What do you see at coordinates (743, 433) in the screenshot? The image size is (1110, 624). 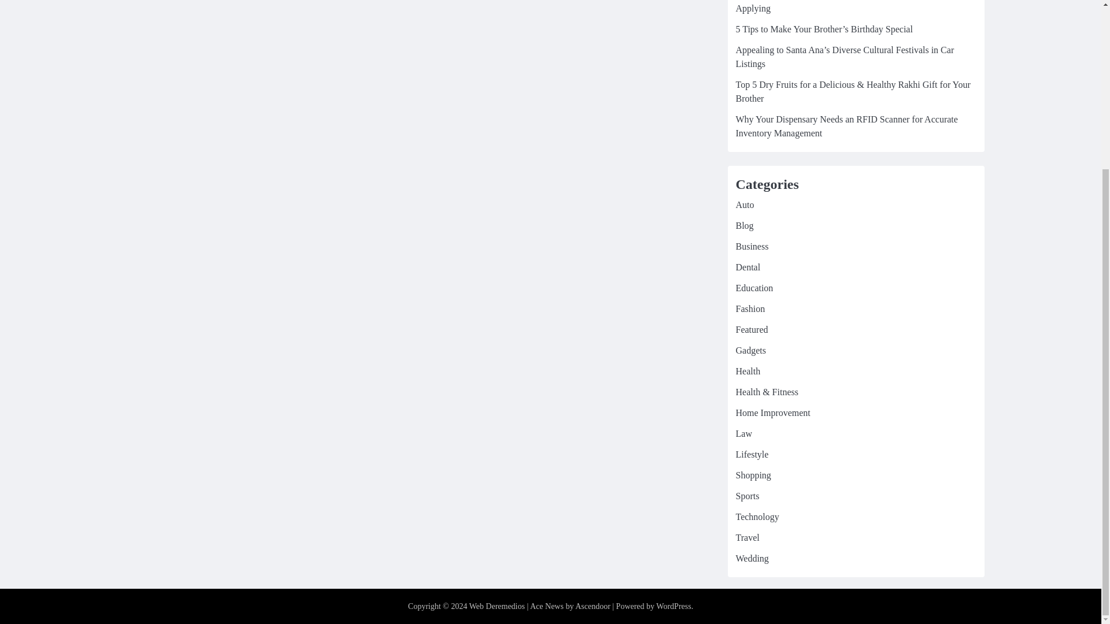 I see `Law` at bounding box center [743, 433].